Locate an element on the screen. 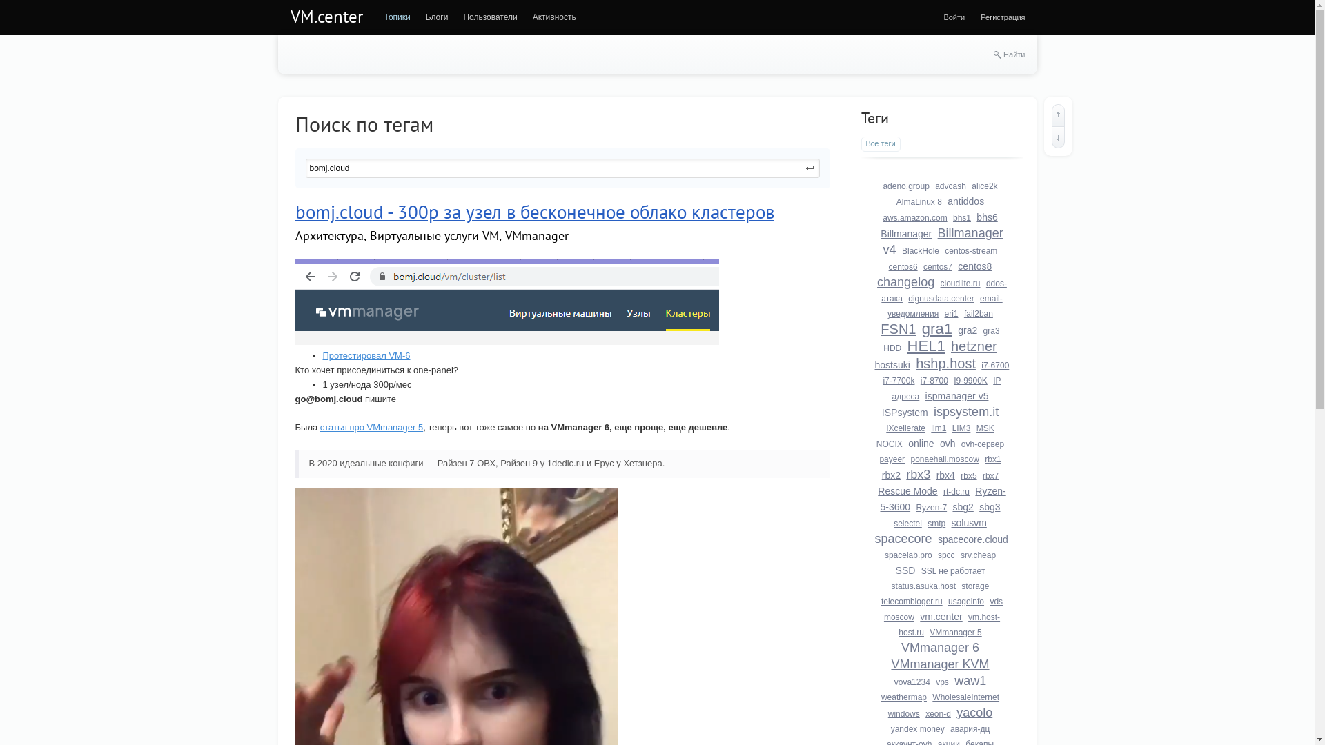 The image size is (1325, 745). yandex money is located at coordinates (918, 729).